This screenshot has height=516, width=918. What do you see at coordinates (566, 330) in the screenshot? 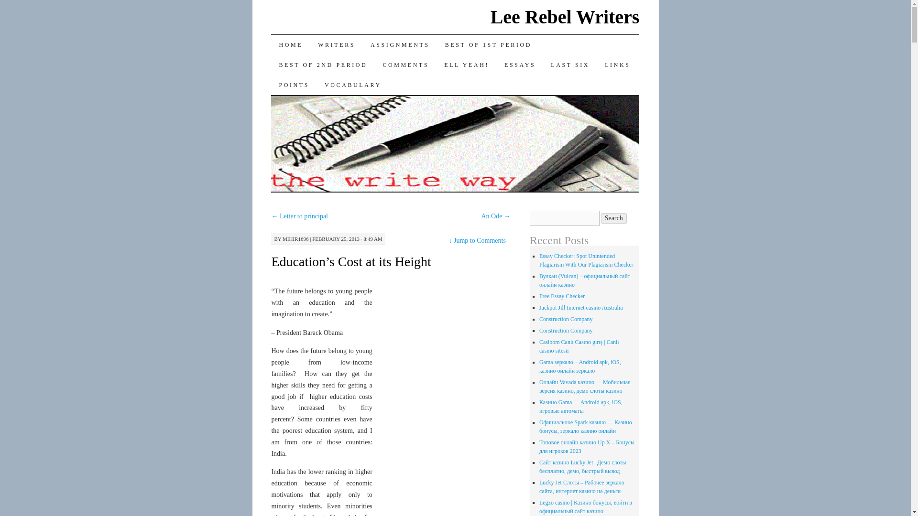
I see `Construction Company` at bounding box center [566, 330].